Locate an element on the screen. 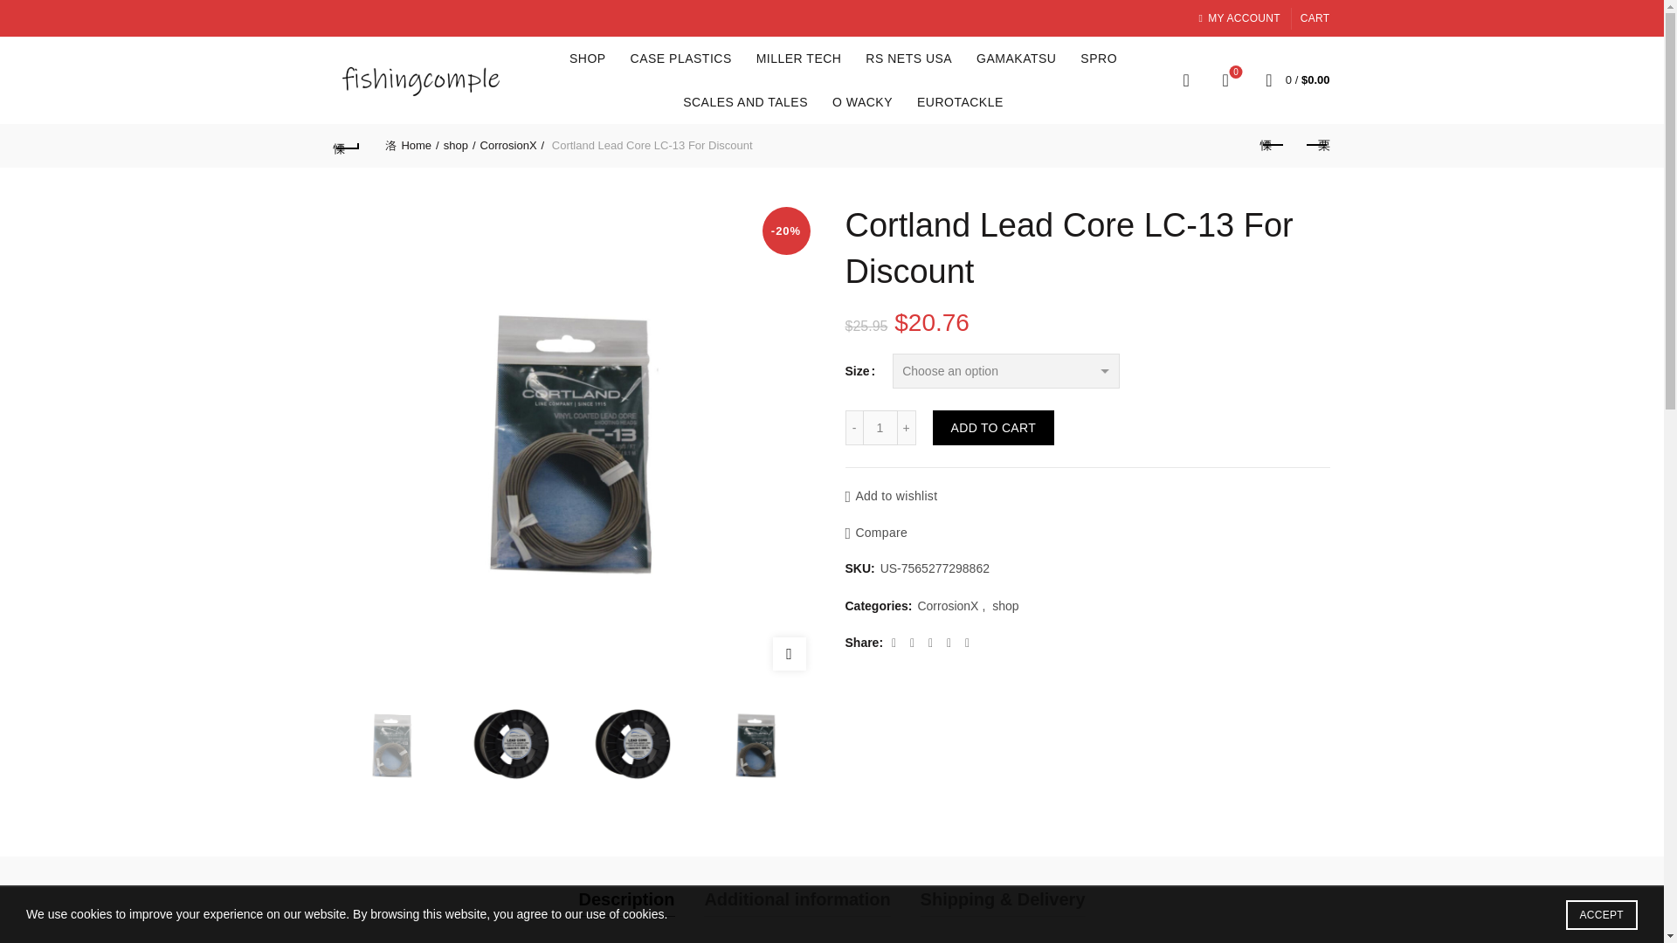 This screenshot has height=943, width=1677. GAMAKATSU is located at coordinates (1016, 58).